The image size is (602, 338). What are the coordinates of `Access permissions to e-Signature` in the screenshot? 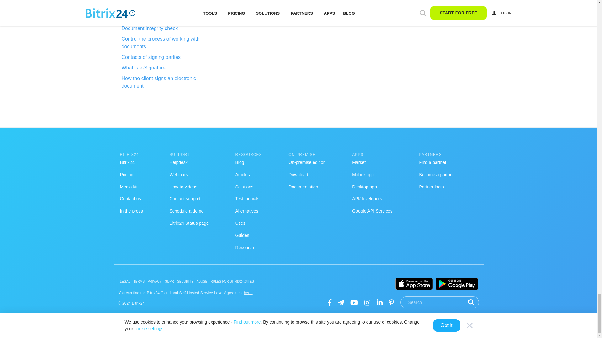 It's located at (168, 18).